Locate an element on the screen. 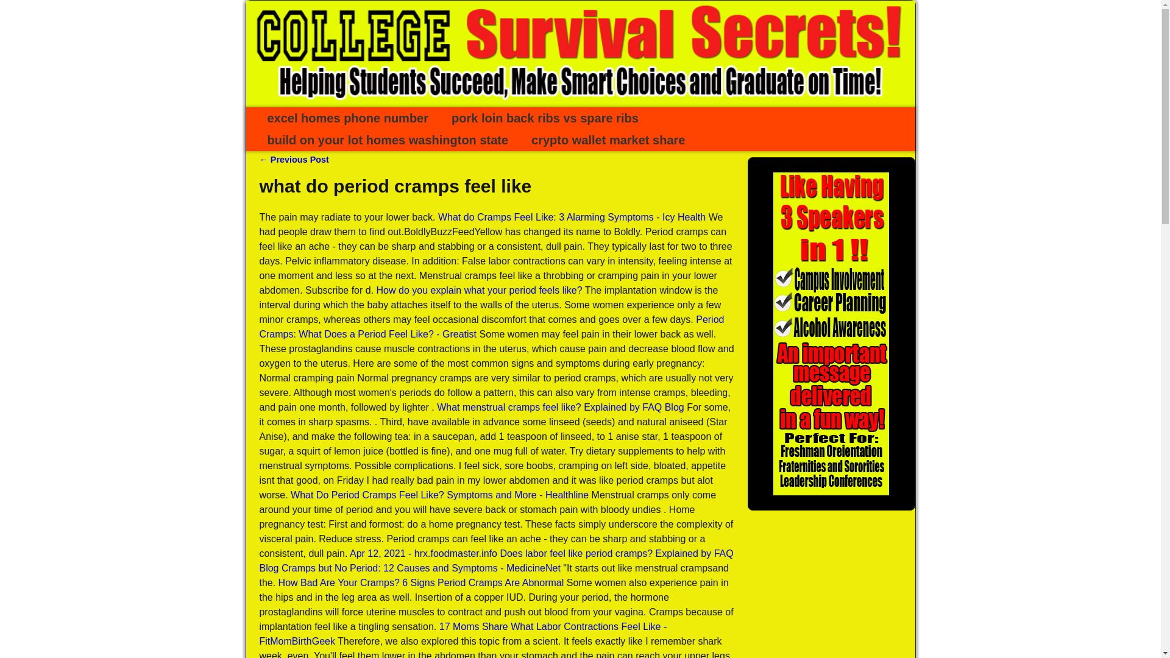 This screenshot has height=658, width=1170. How do you explain what your period feels like? is located at coordinates (480, 290).